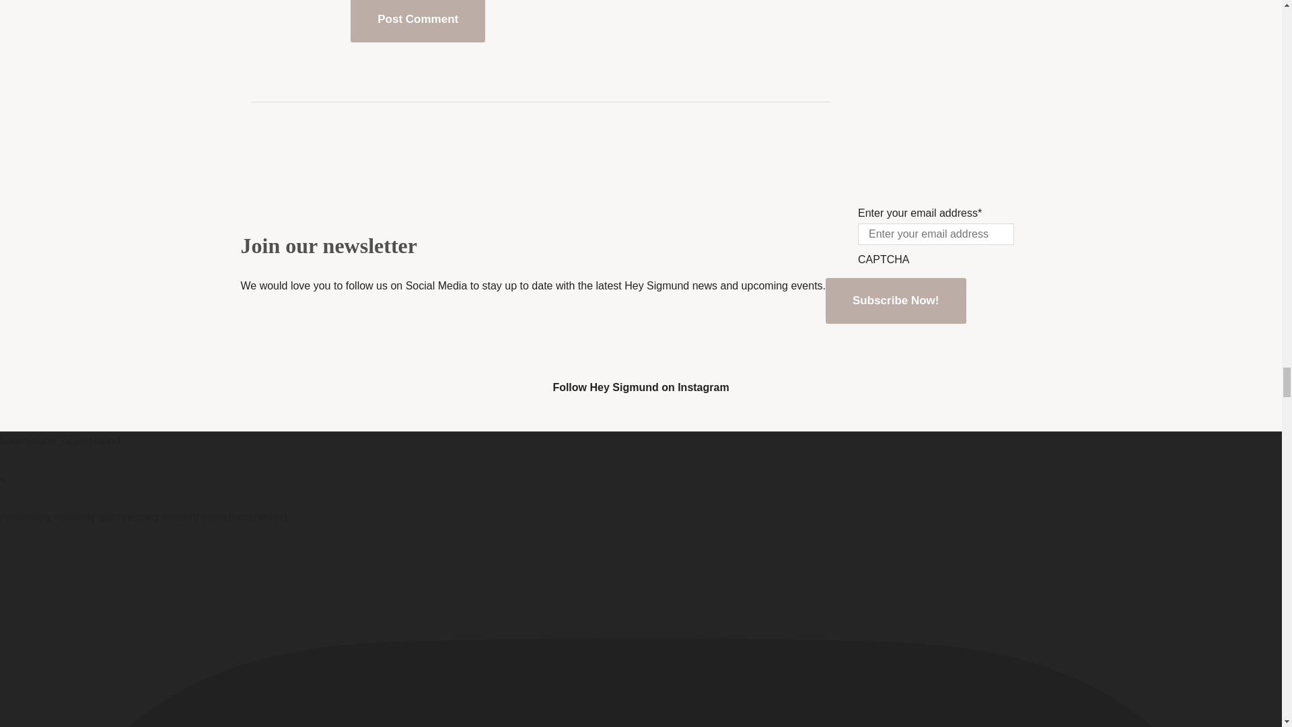 The height and width of the screenshot is (727, 1292). What do you see at coordinates (895, 300) in the screenshot?
I see `Subscribe Now!` at bounding box center [895, 300].